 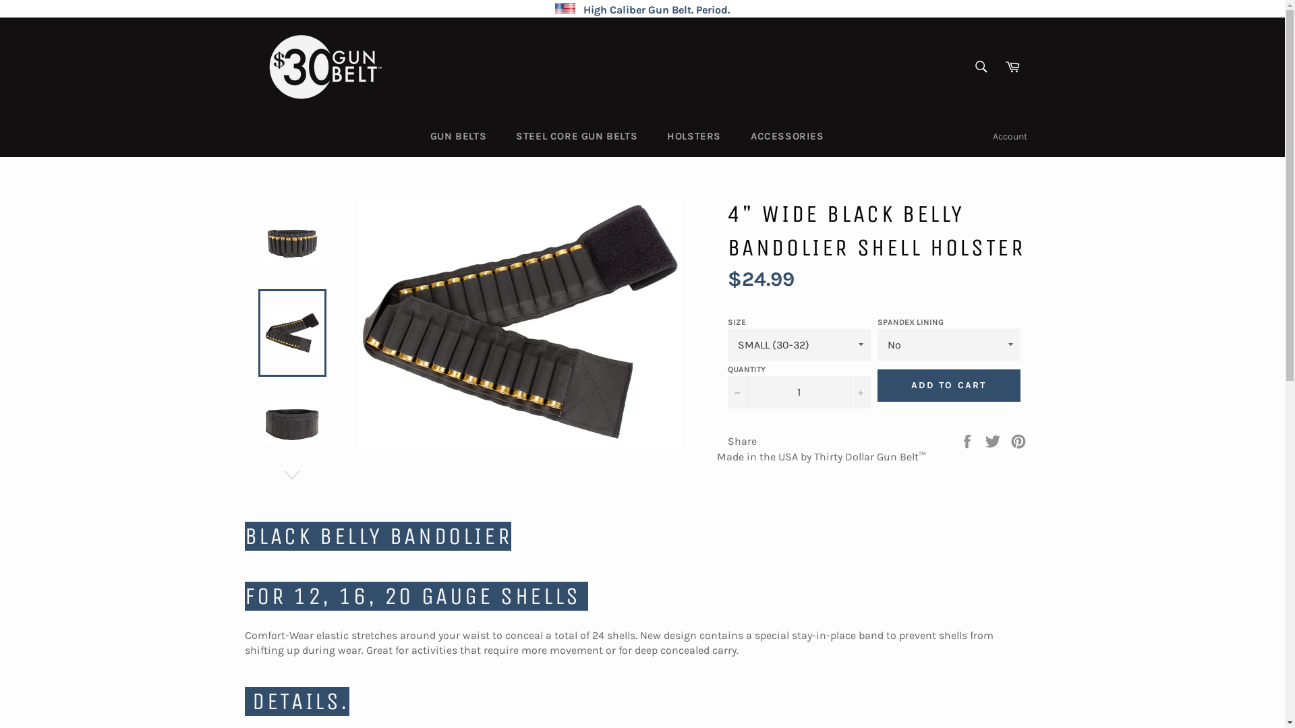 I want to click on ADD TO CART, so click(x=948, y=386).